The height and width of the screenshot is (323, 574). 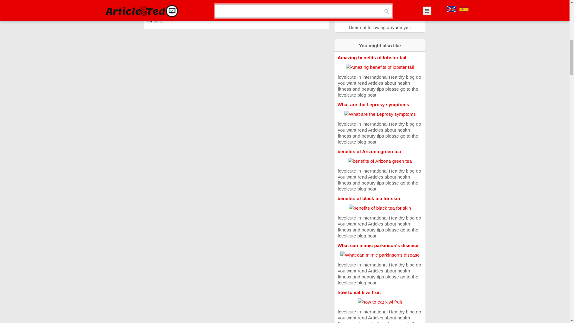 What do you see at coordinates (378, 245) in the screenshot?
I see `What can mimic parkinson's disease` at bounding box center [378, 245].